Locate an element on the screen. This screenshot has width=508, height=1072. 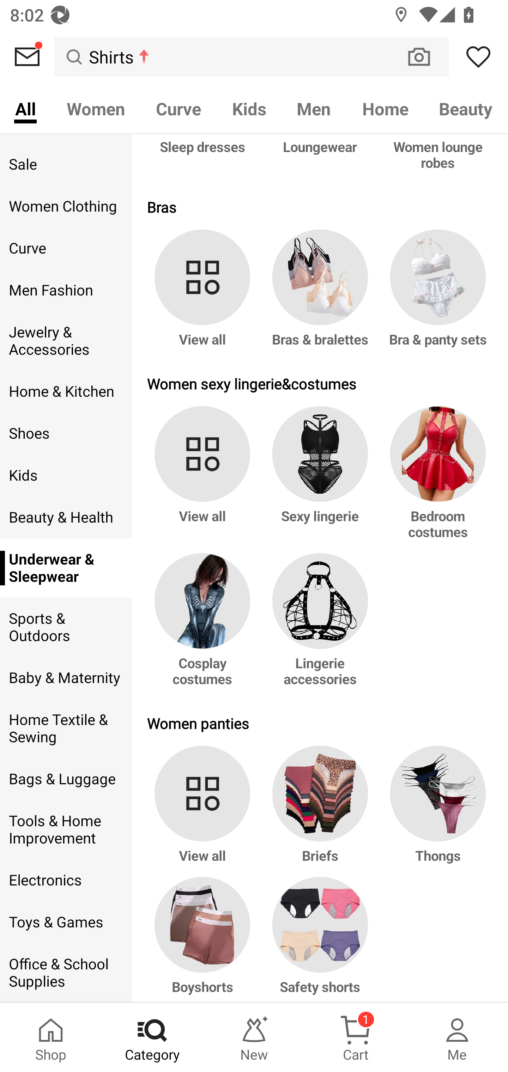
Lingerie accessories is located at coordinates (320, 626).